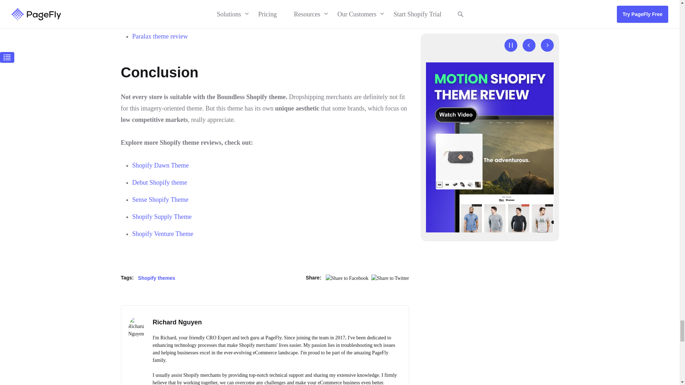 The image size is (685, 385). I want to click on sense shopify theme, so click(160, 200).